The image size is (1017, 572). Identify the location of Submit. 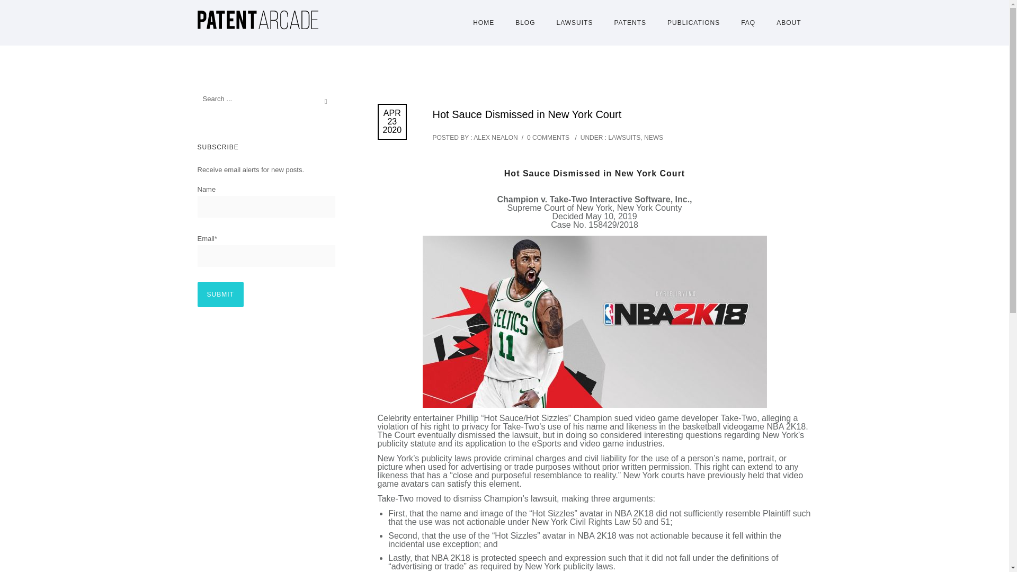
(220, 294).